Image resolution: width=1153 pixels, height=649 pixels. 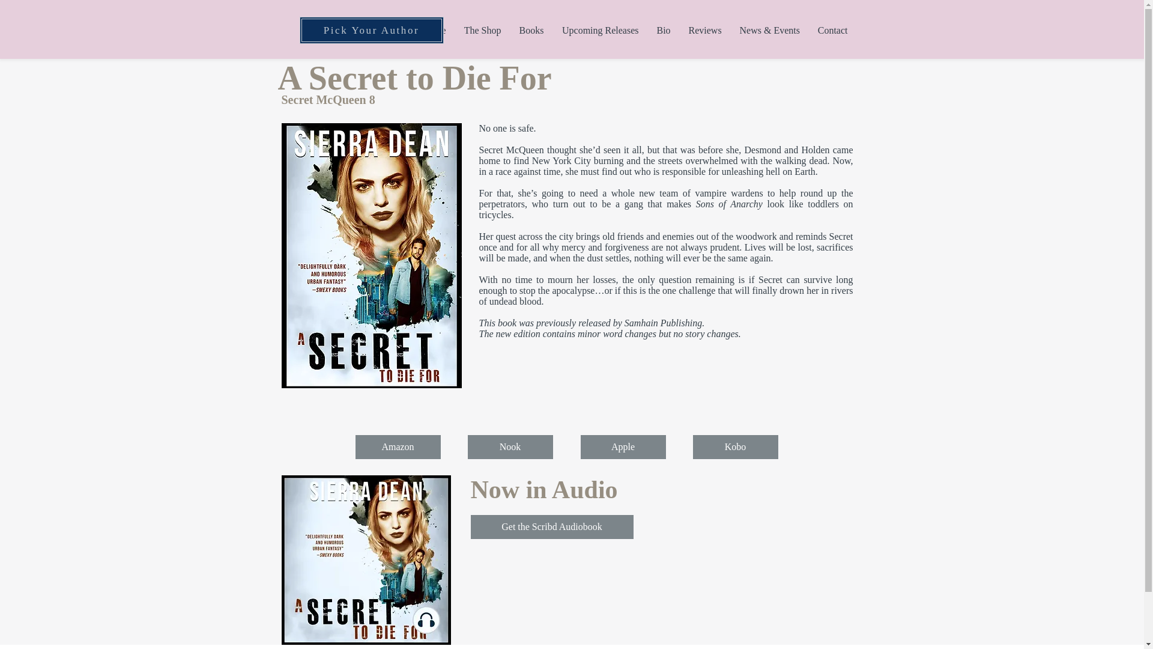 What do you see at coordinates (735, 446) in the screenshot?
I see `Kobo` at bounding box center [735, 446].